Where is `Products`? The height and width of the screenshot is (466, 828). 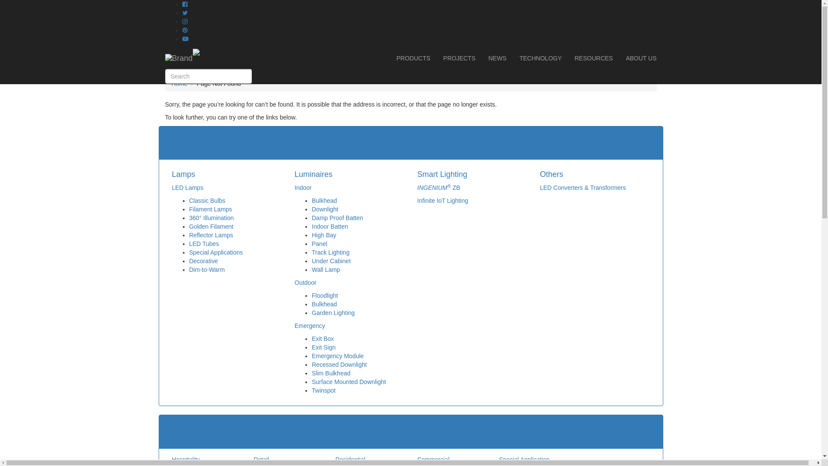
Products is located at coordinates (186, 145).